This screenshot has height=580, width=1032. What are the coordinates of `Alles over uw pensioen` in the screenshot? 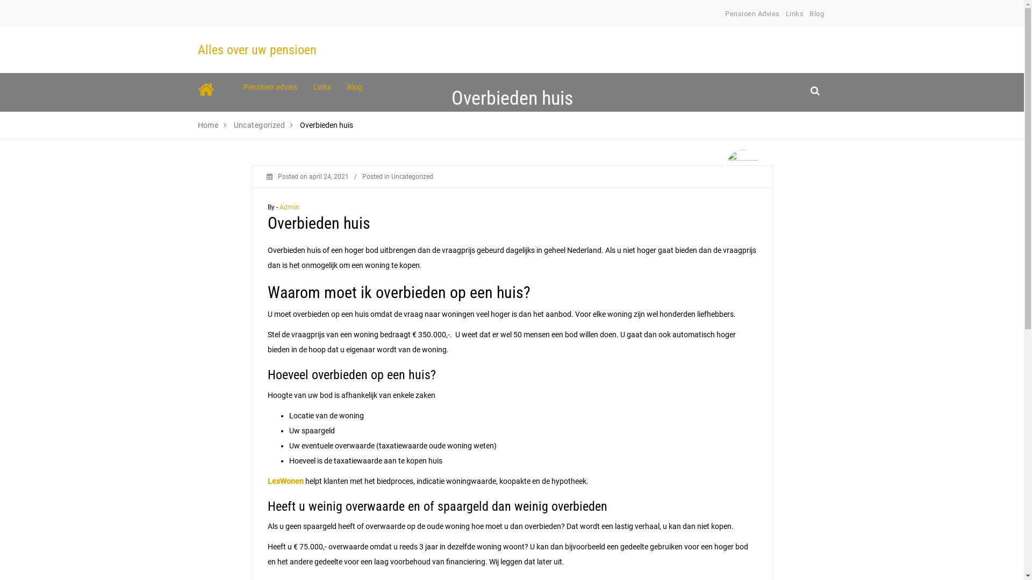 It's located at (257, 50).